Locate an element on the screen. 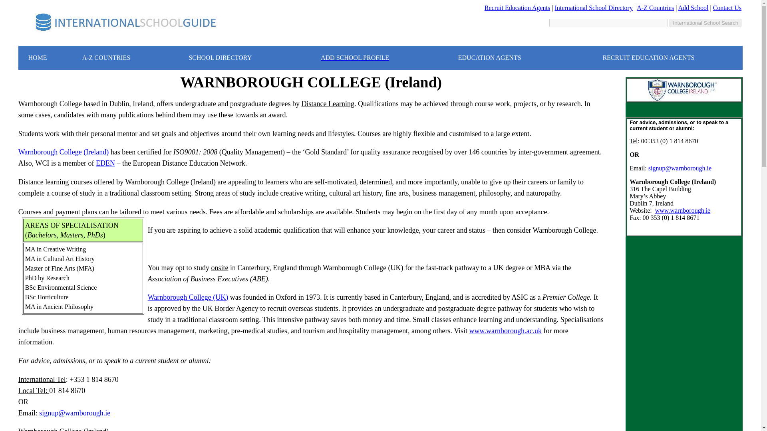  International School Directory is located at coordinates (594, 8).